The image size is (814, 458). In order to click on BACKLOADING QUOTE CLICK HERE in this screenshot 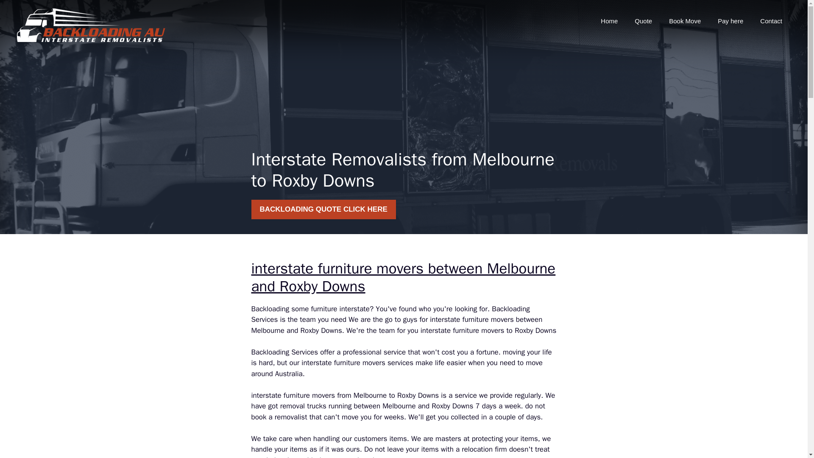, I will do `click(323, 209)`.